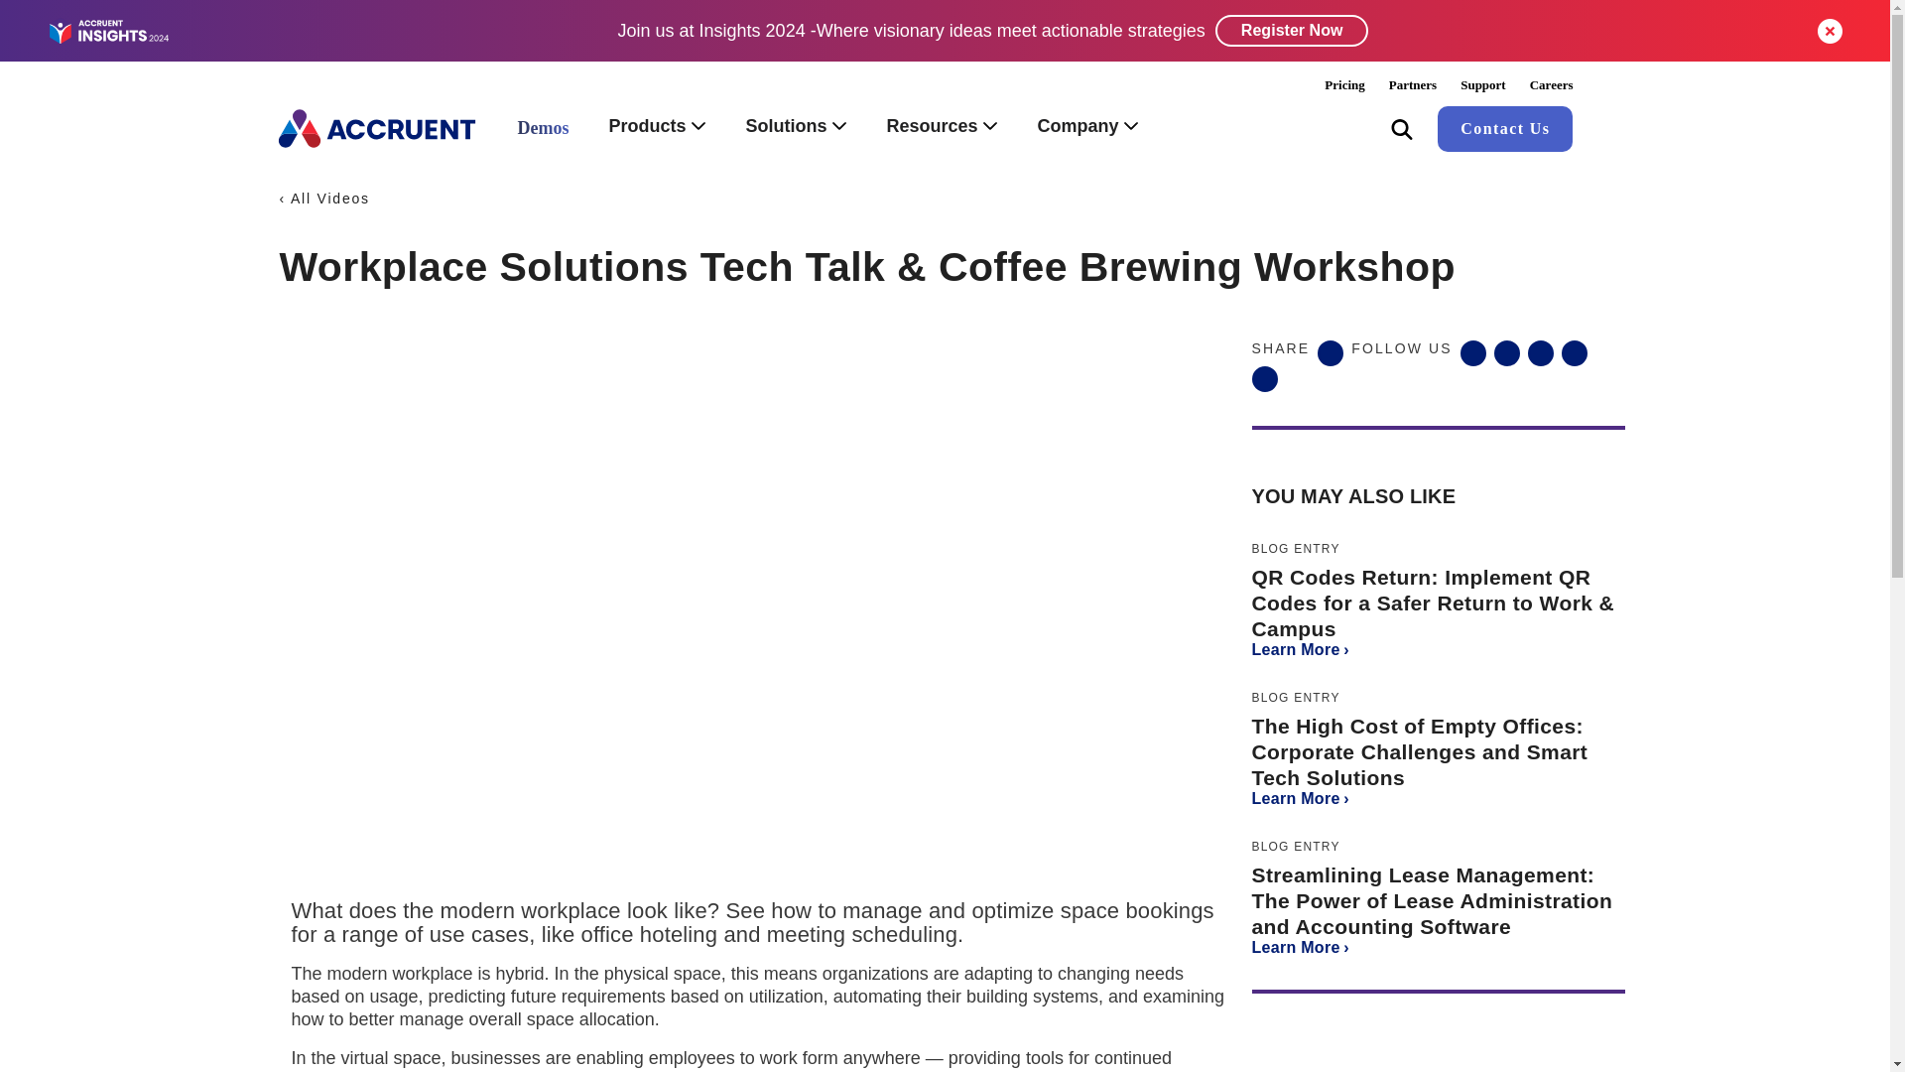 The width and height of the screenshot is (1905, 1072). Describe the element at coordinates (1292, 31) in the screenshot. I see `Register Now` at that location.